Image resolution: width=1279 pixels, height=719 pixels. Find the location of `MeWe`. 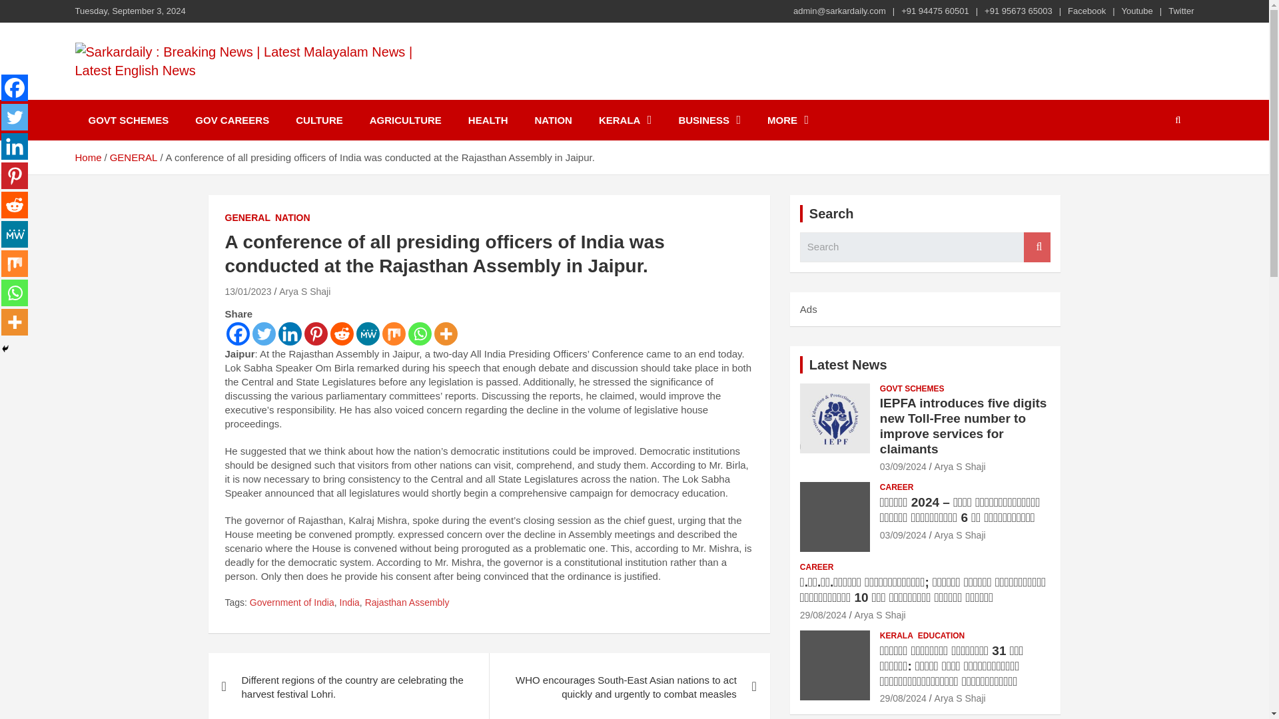

MeWe is located at coordinates (366, 334).